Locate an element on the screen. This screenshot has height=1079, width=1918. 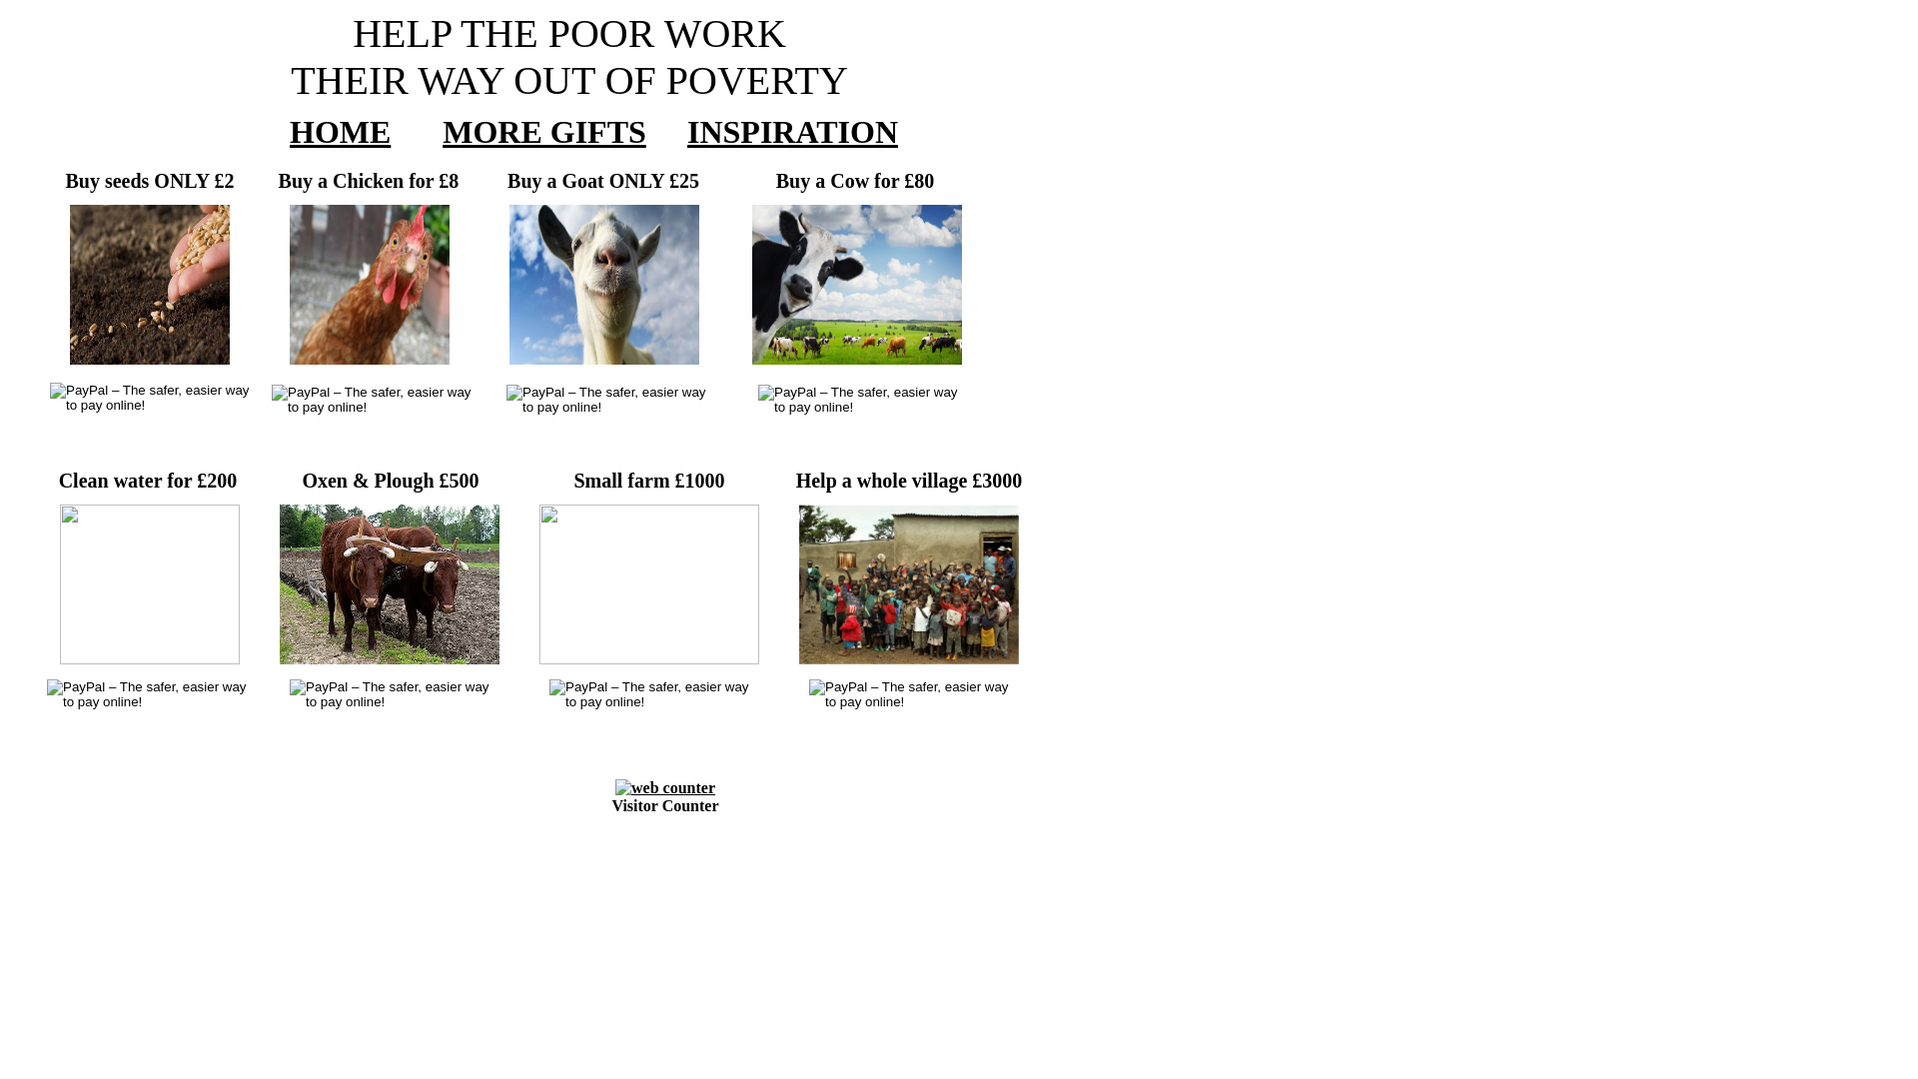
Visitor Counter is located at coordinates (665, 805).